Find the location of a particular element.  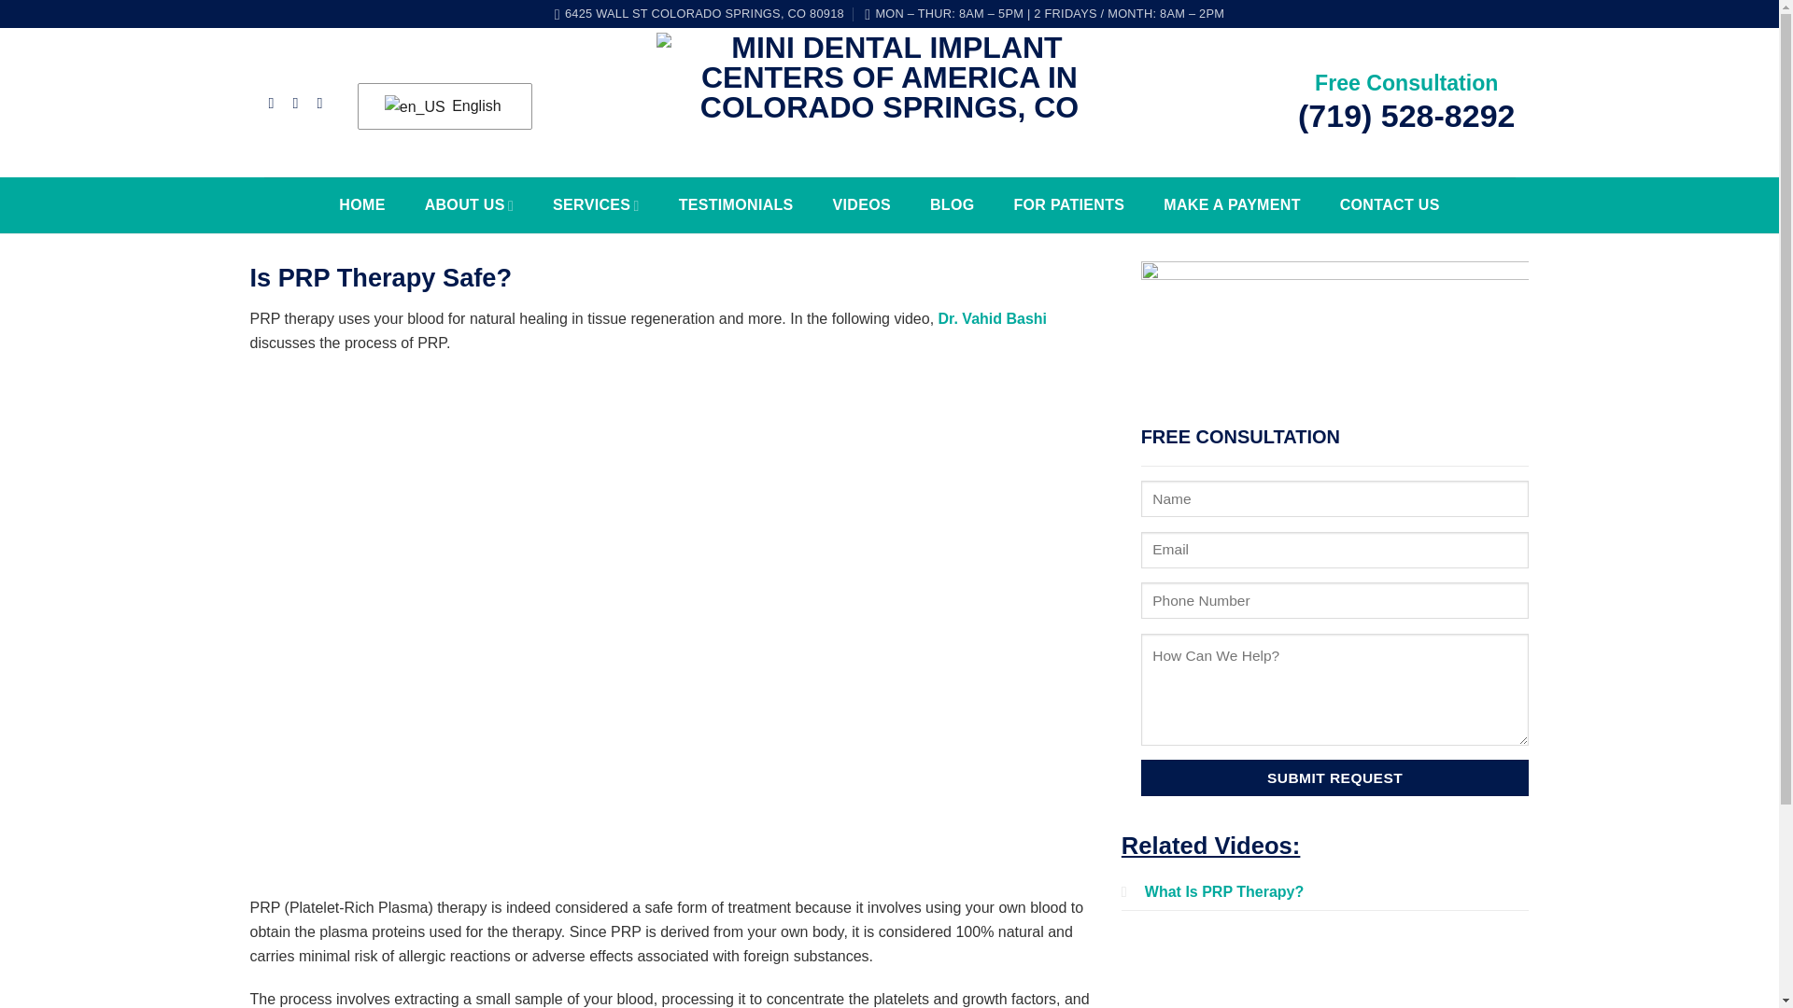

6425 WALL ST COLORADO SPRINGS, CO 80918 is located at coordinates (699, 14).